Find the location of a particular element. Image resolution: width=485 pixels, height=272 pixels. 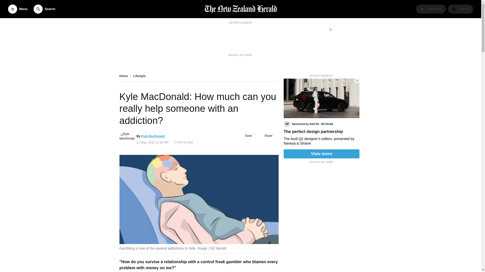

3rd party ad content is located at coordinates (321, 118).